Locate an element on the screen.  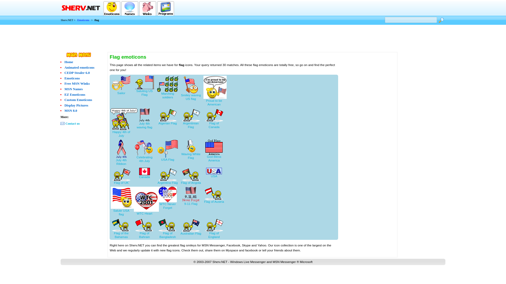
Flag of Canada is located at coordinates (214, 118).